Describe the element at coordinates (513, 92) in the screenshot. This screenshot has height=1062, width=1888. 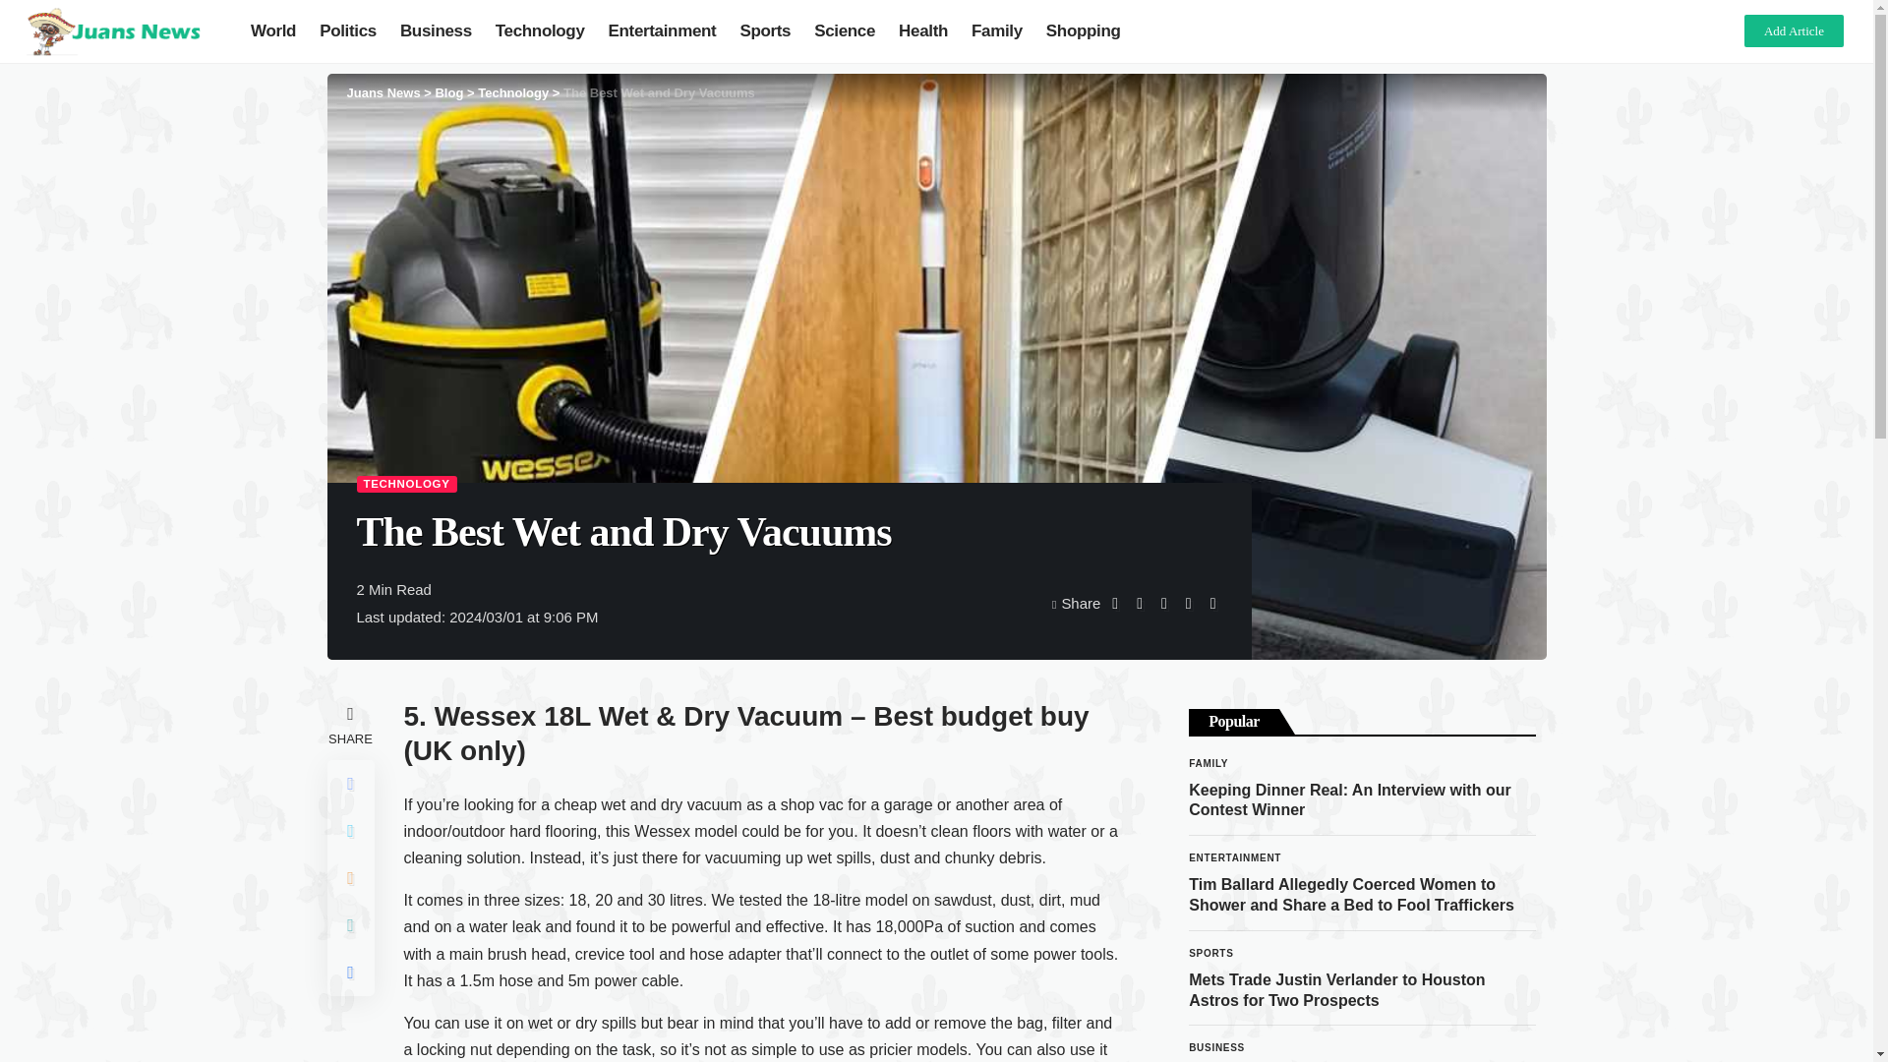
I see `Technology` at that location.